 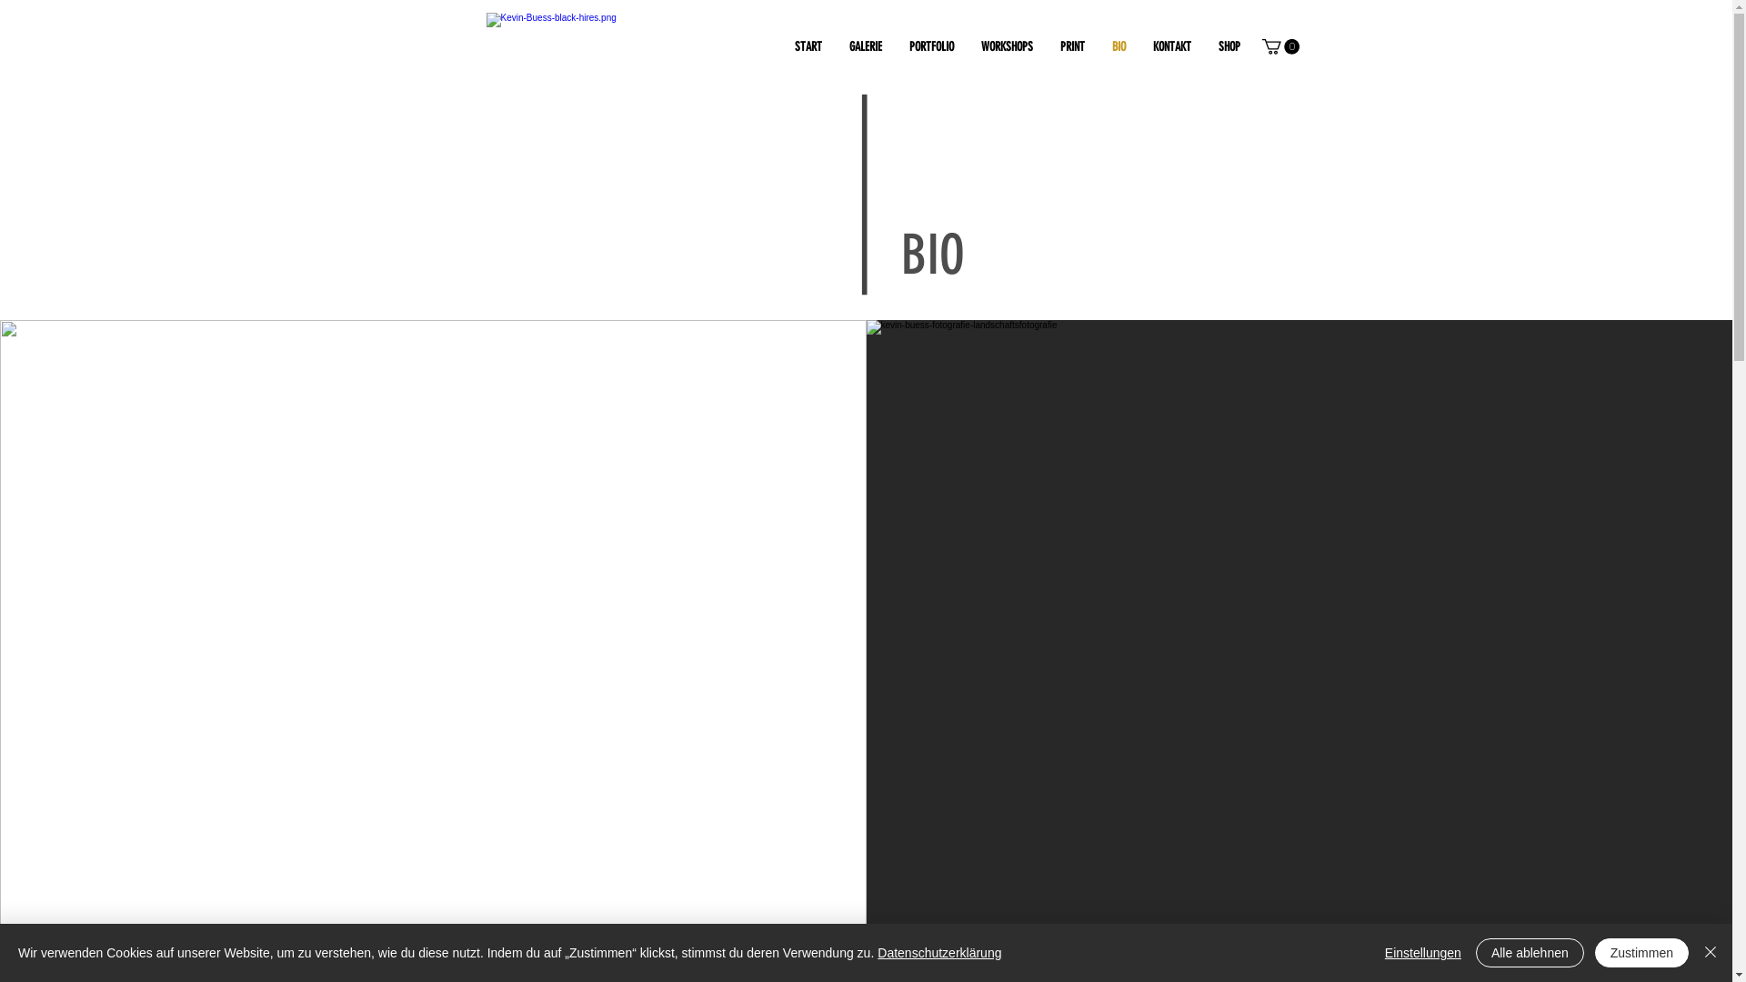 I want to click on PRINT, so click(x=1073, y=47).